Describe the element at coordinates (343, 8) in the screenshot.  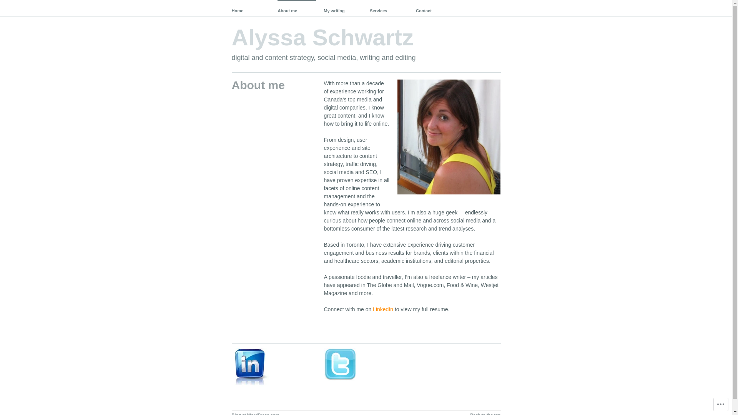
I see `My writing` at that location.